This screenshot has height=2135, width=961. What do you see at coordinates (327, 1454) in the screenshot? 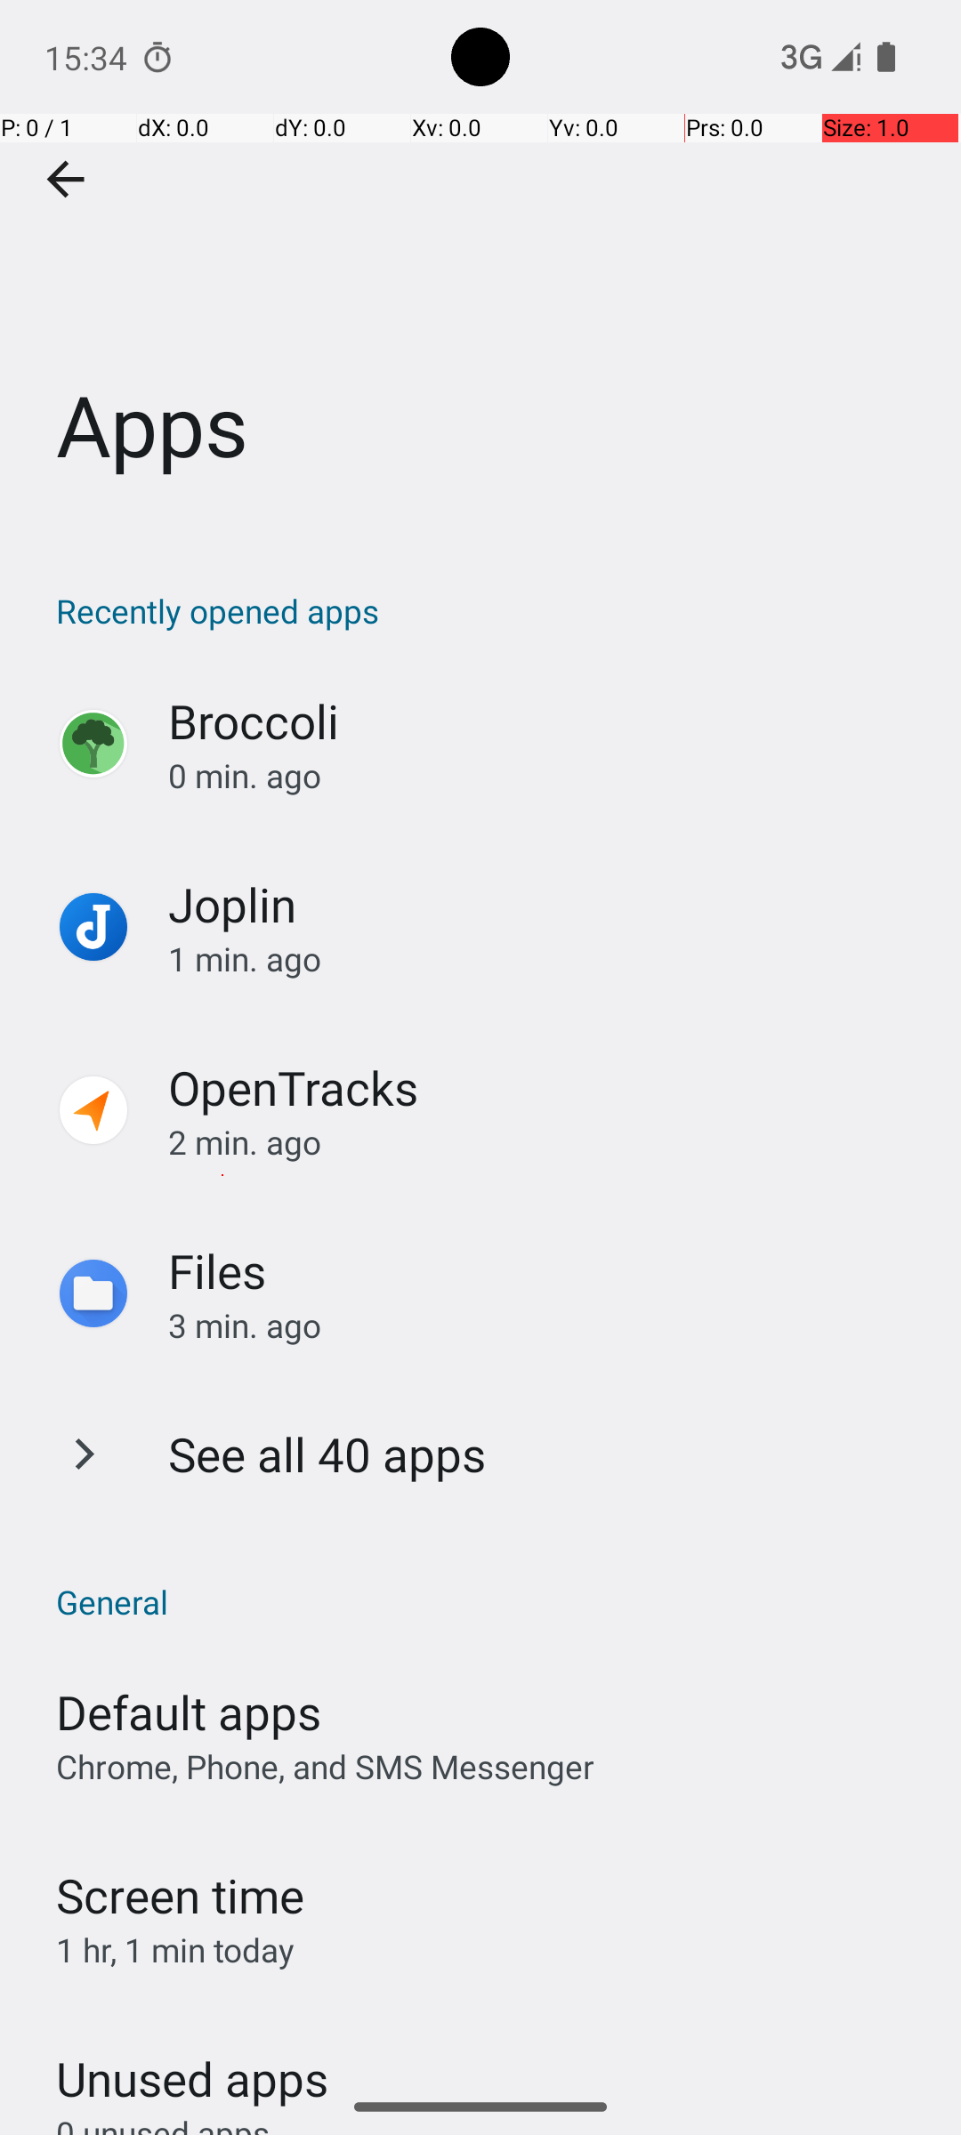
I see `See all 40 apps` at bounding box center [327, 1454].